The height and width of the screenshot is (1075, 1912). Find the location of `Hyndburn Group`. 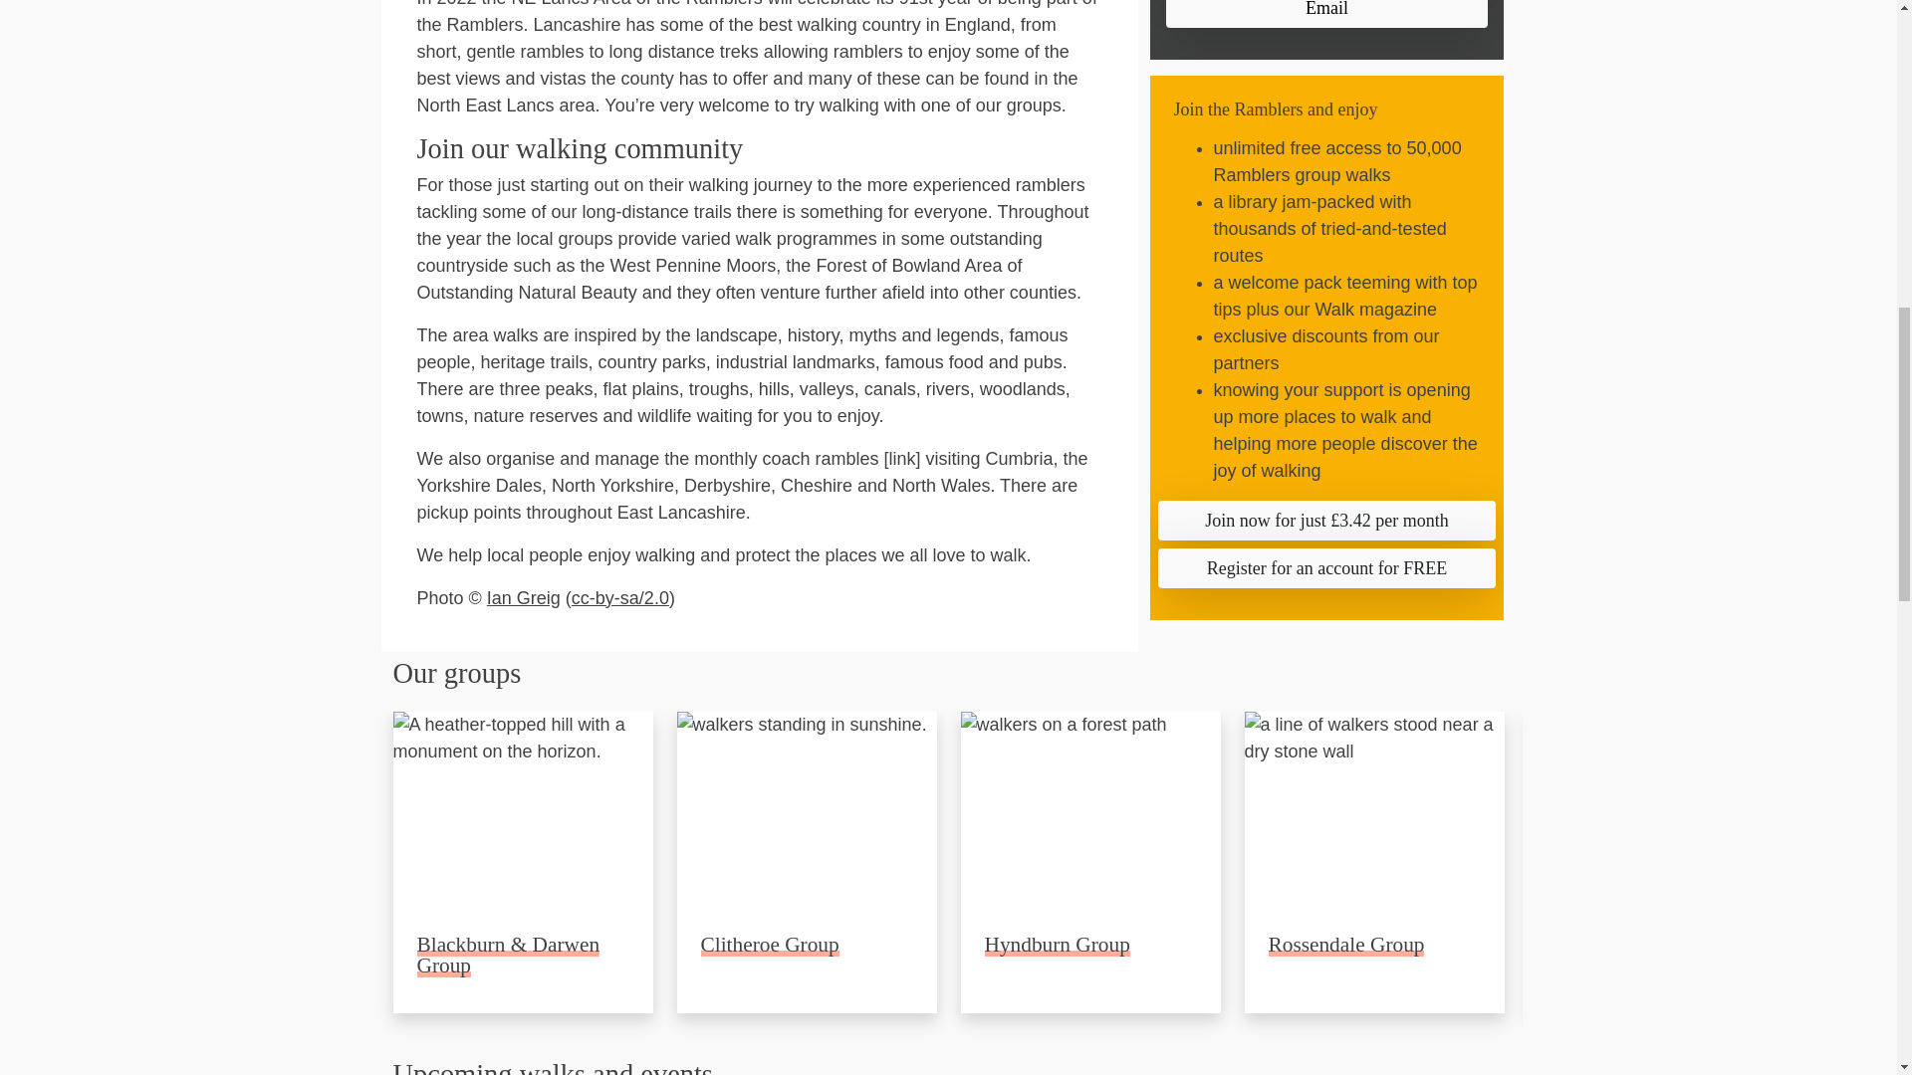

Hyndburn Group is located at coordinates (1057, 945).